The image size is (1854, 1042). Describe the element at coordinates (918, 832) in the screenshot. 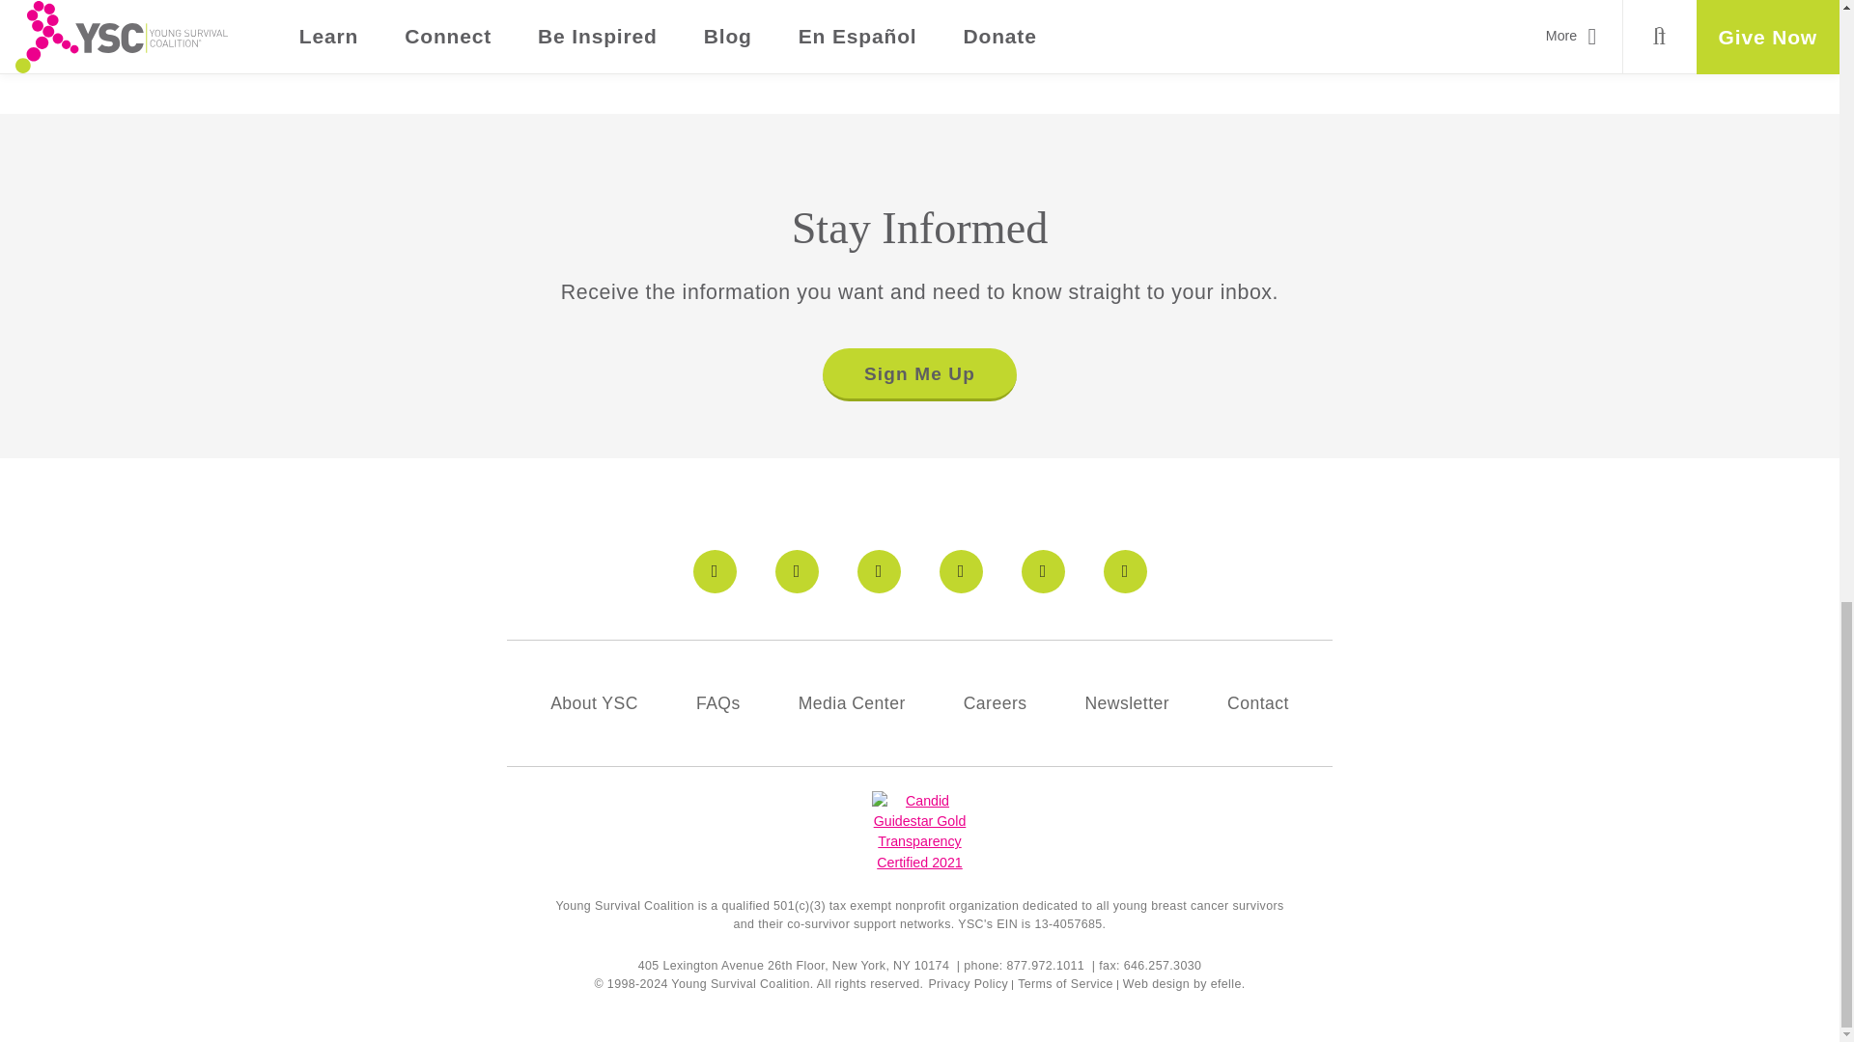

I see `Candid Guidestar Gold Transparency Certified 2021` at that location.